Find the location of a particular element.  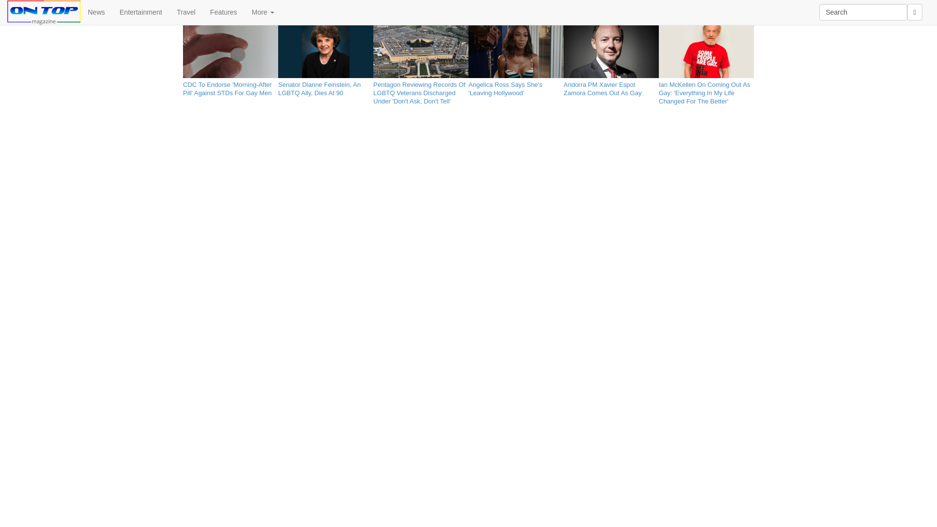

Features is located at coordinates (224, 12).